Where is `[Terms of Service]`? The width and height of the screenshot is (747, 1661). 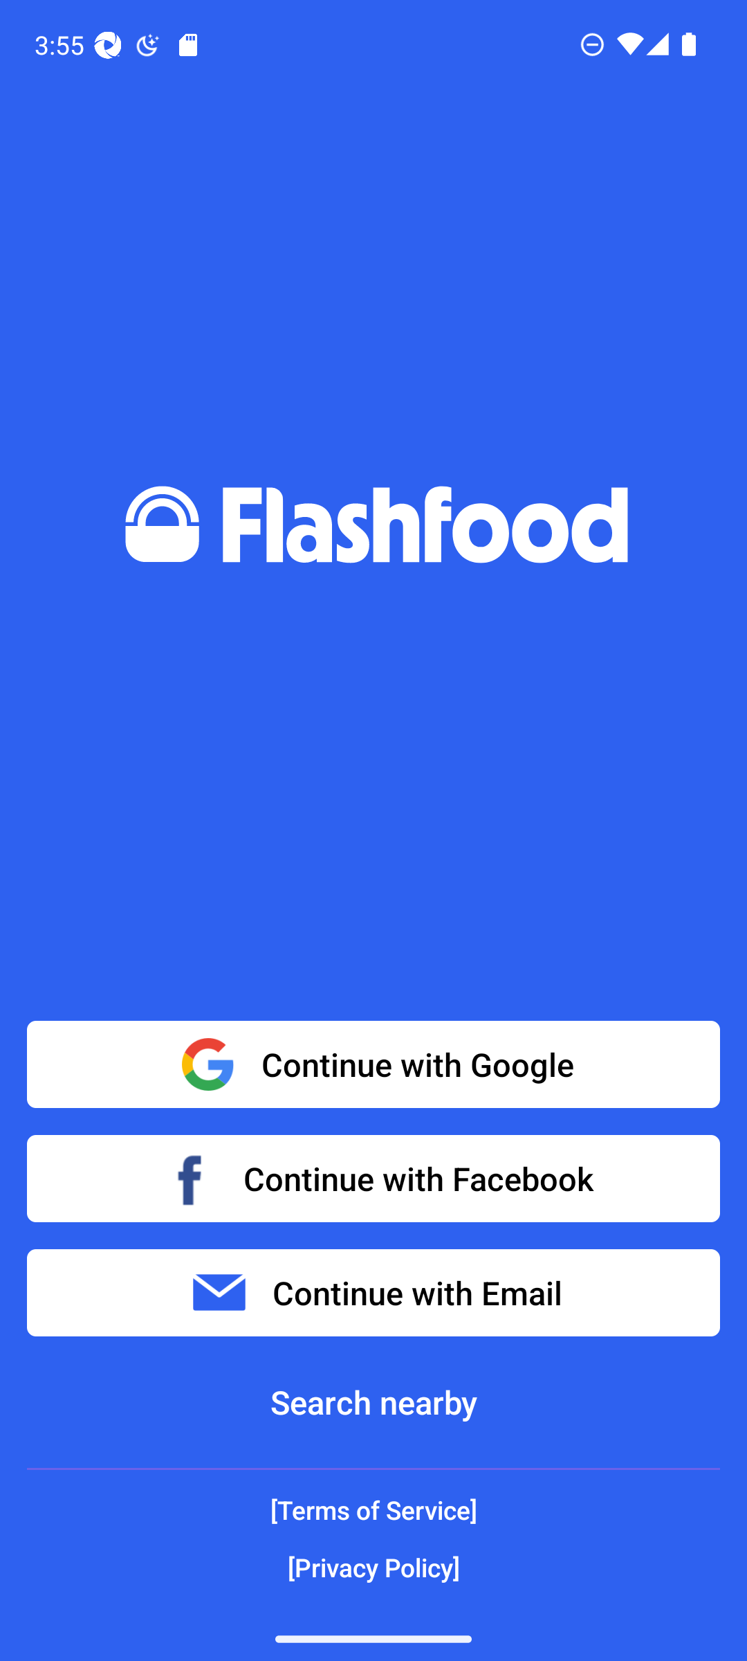
[Terms of Service] is located at coordinates (373, 1510).